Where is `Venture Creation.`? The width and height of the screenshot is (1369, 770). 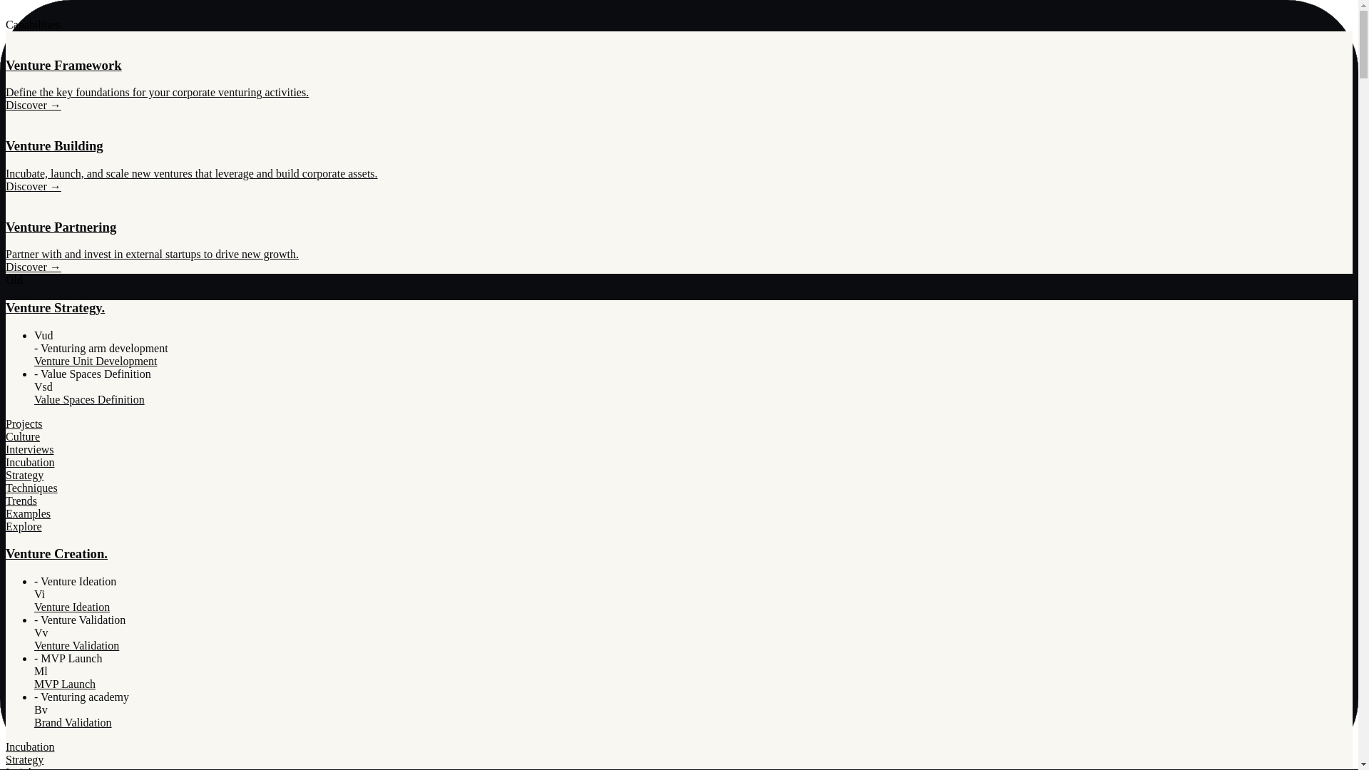
Venture Creation. is located at coordinates (679, 554).